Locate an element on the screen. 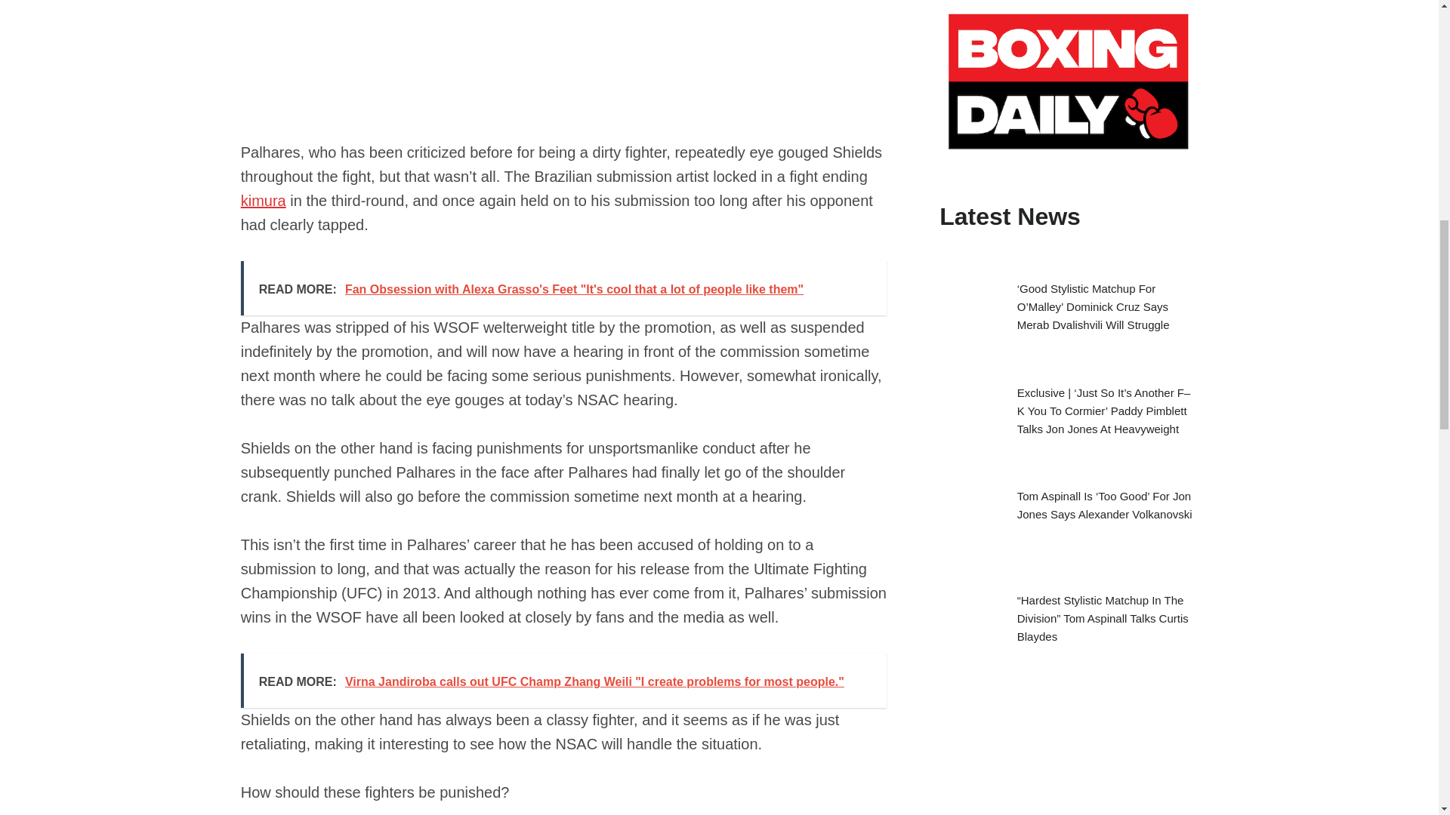  kimura is located at coordinates (263, 200).